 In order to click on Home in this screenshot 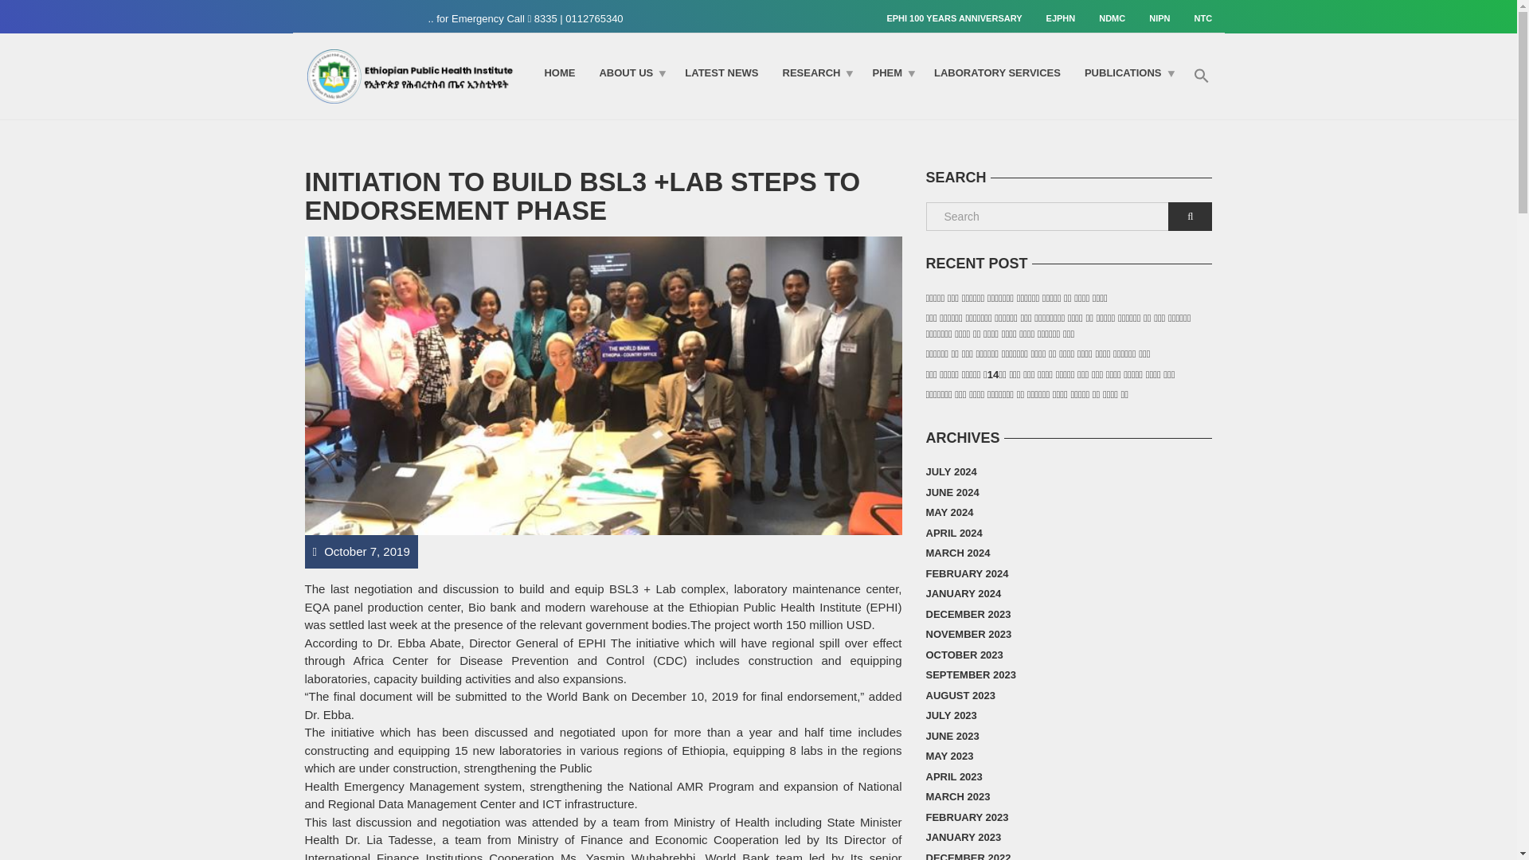, I will do `click(559, 72)`.